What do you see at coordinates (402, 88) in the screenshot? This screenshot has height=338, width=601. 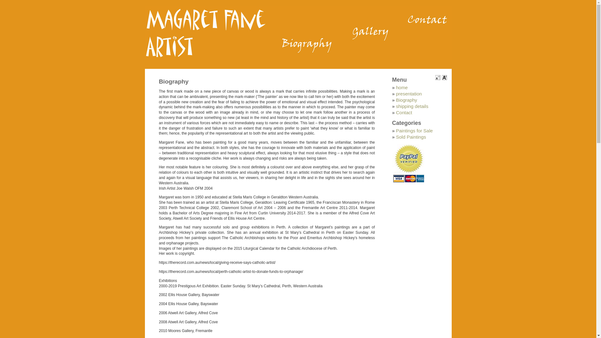 I see `home` at bounding box center [402, 88].